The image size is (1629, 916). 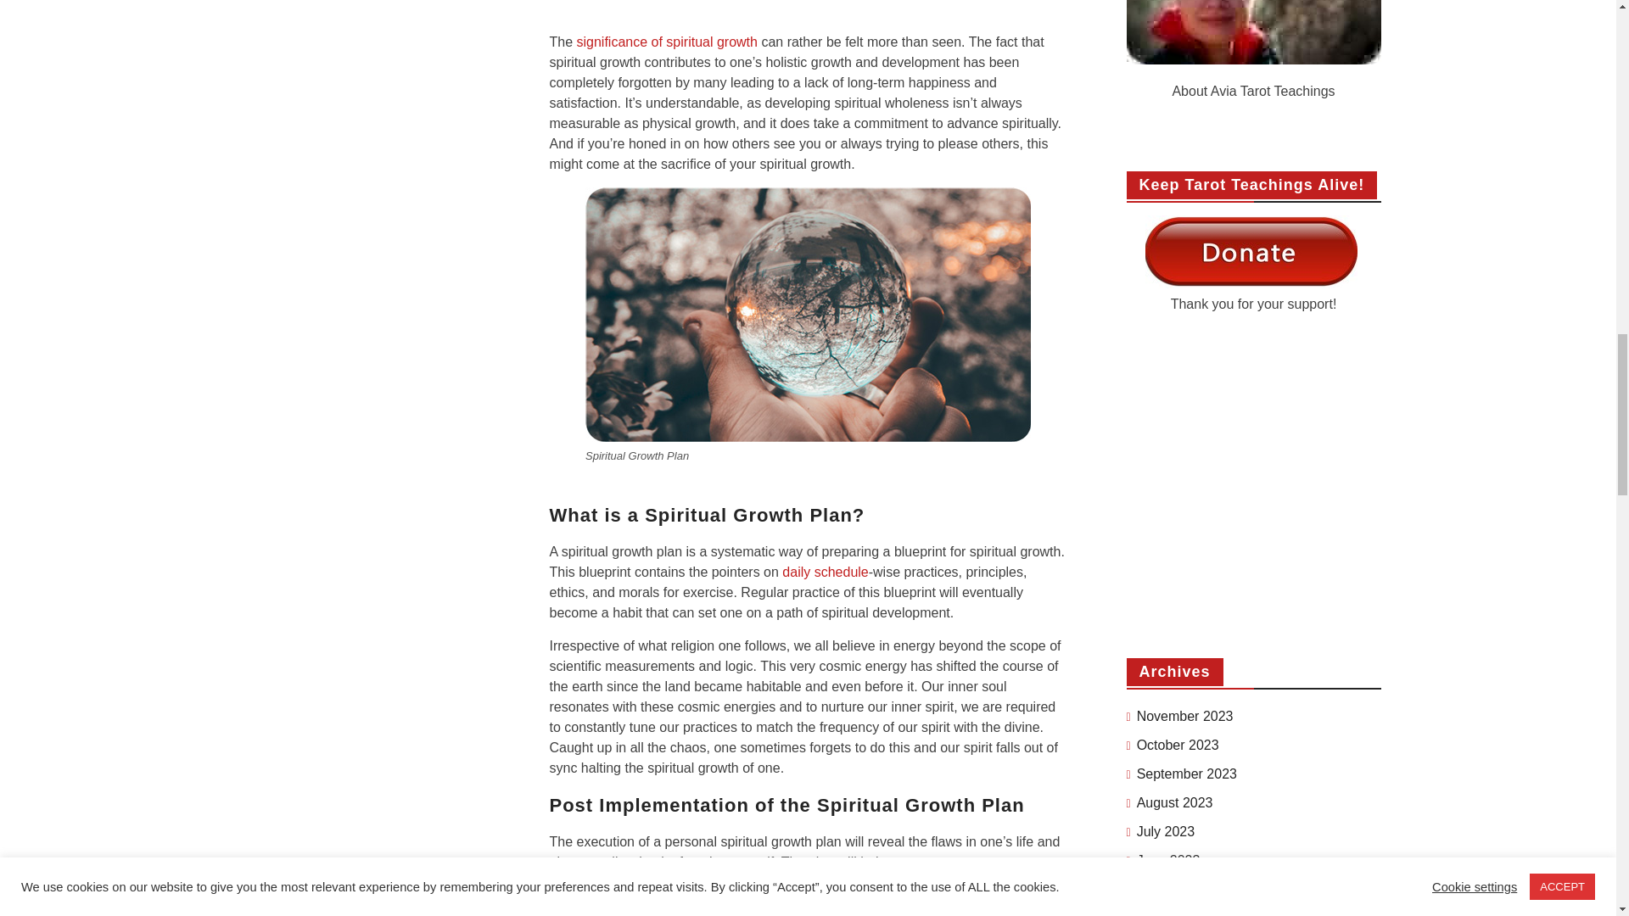 What do you see at coordinates (1251, 251) in the screenshot?
I see `PayPal - The safer, easier way to pay online!` at bounding box center [1251, 251].